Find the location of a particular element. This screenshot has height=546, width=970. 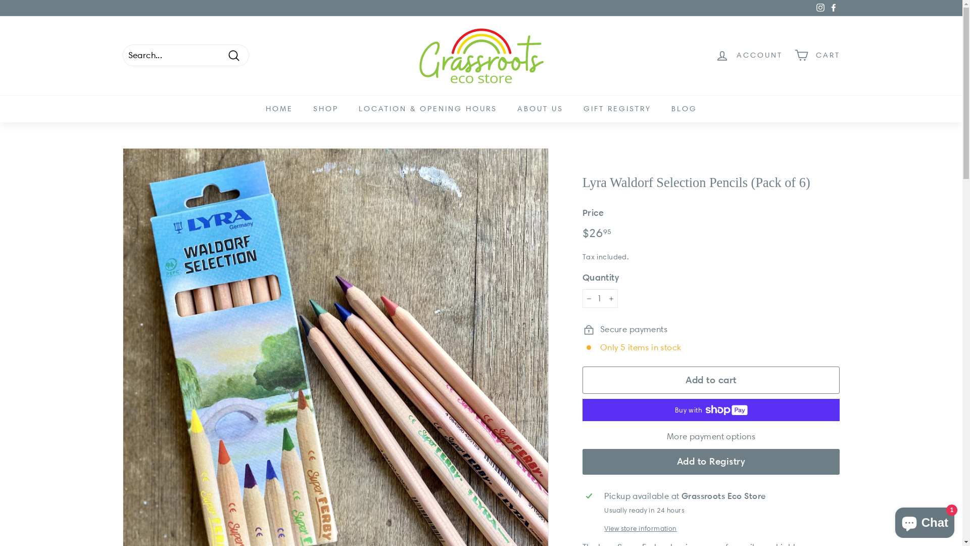

ACCOUNT is located at coordinates (749, 56).